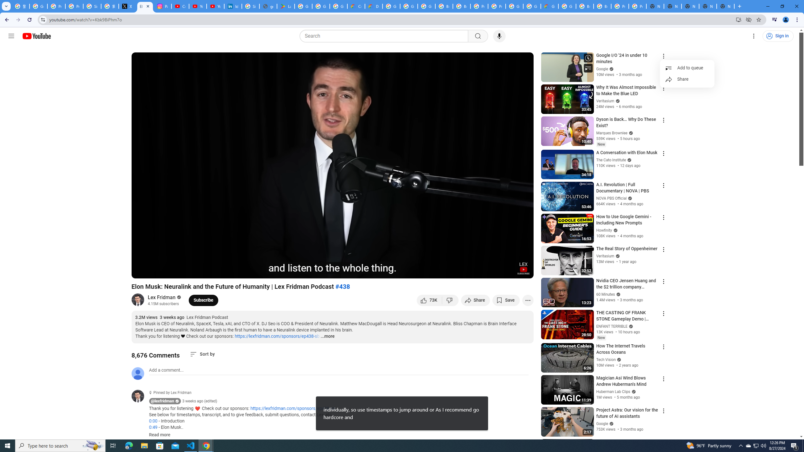 This screenshot has height=452, width=804. I want to click on Theater mode (t), so click(507, 271).